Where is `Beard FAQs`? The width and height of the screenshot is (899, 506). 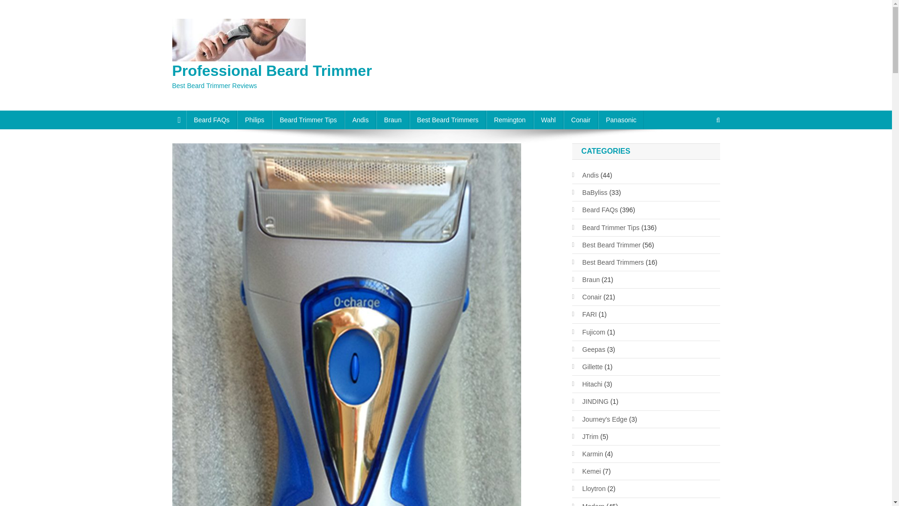
Beard FAQs is located at coordinates (212, 120).